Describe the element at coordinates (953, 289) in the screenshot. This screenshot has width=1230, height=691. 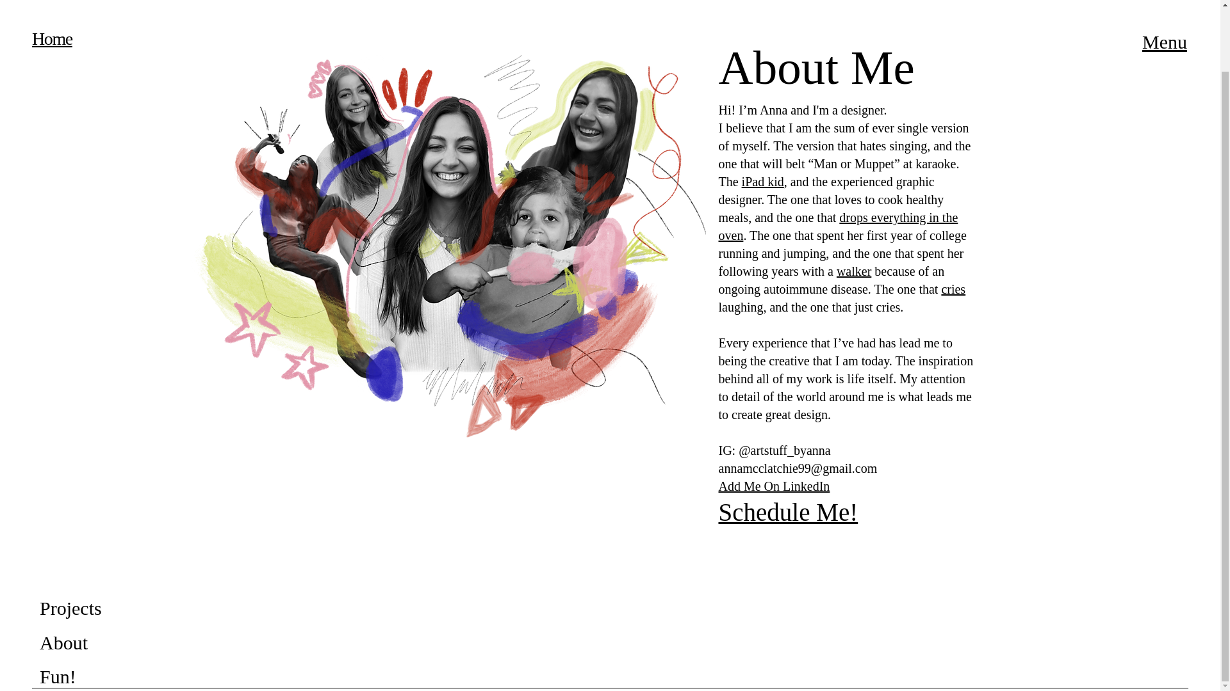
I see `cries` at that location.